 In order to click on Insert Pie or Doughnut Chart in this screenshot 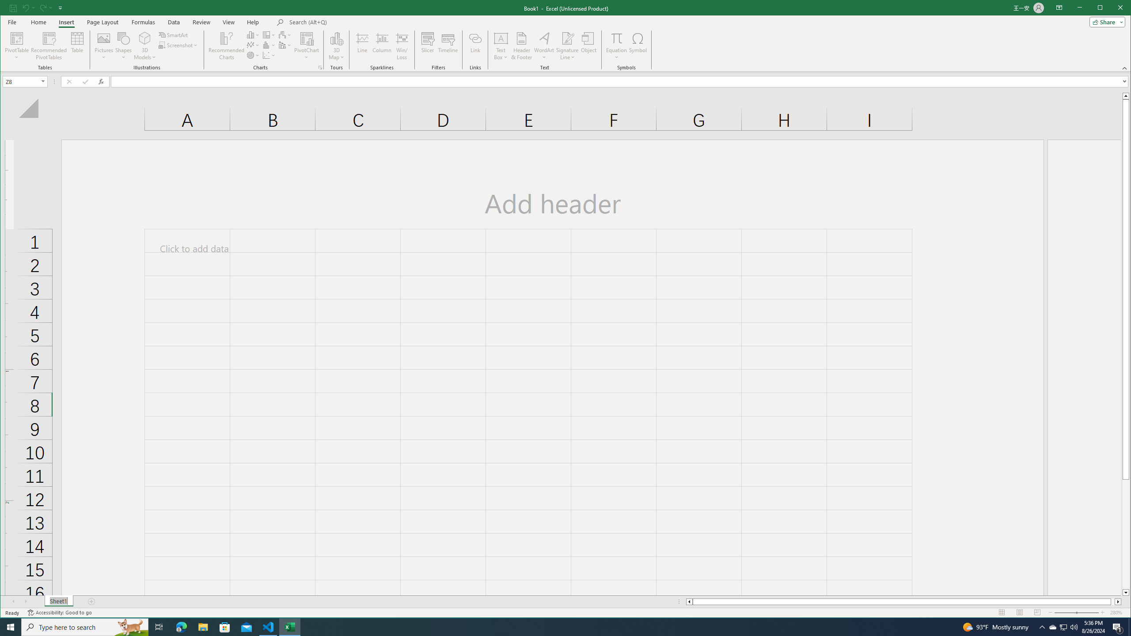, I will do `click(269, 45)`.